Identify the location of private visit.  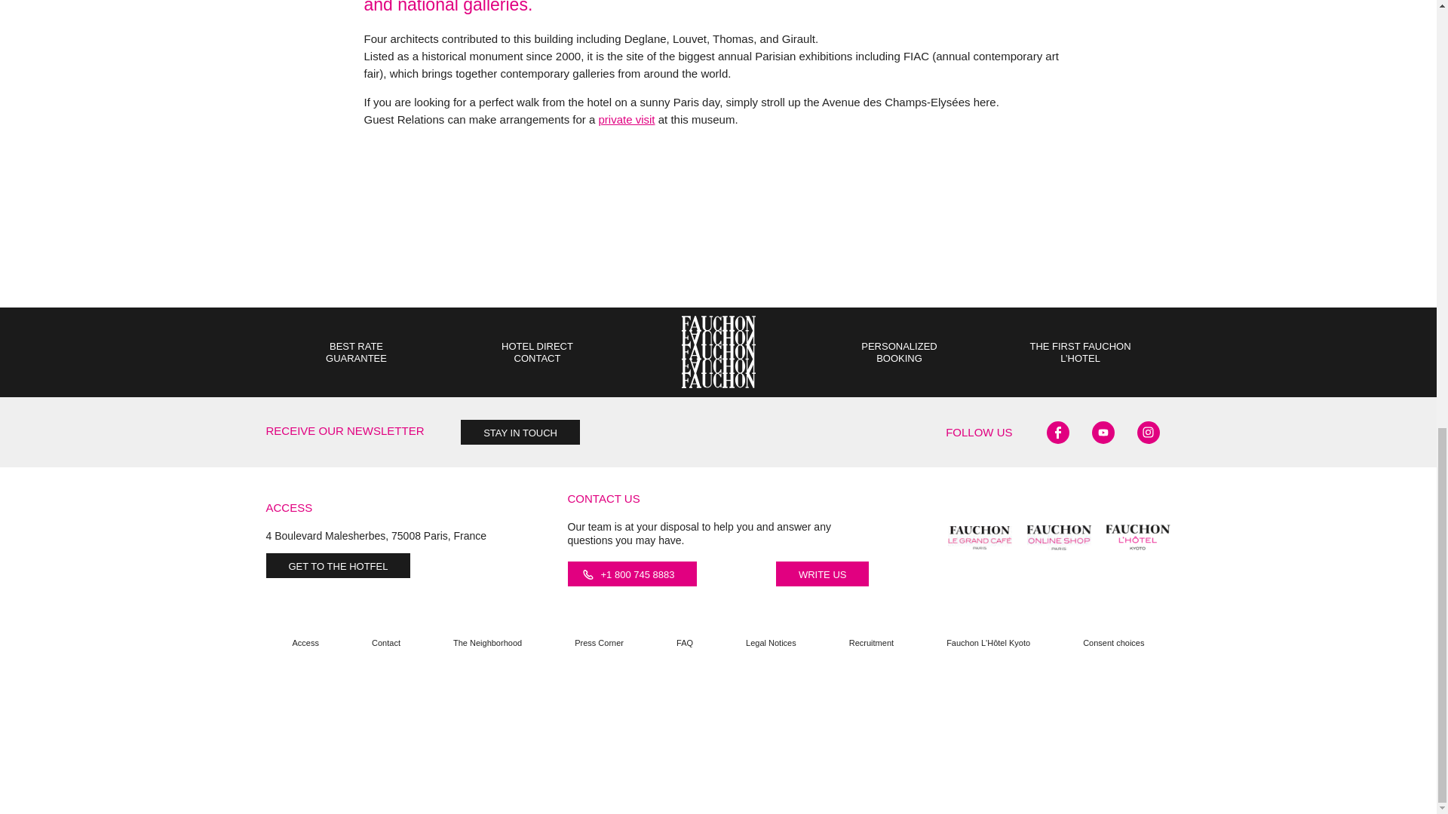
(627, 119).